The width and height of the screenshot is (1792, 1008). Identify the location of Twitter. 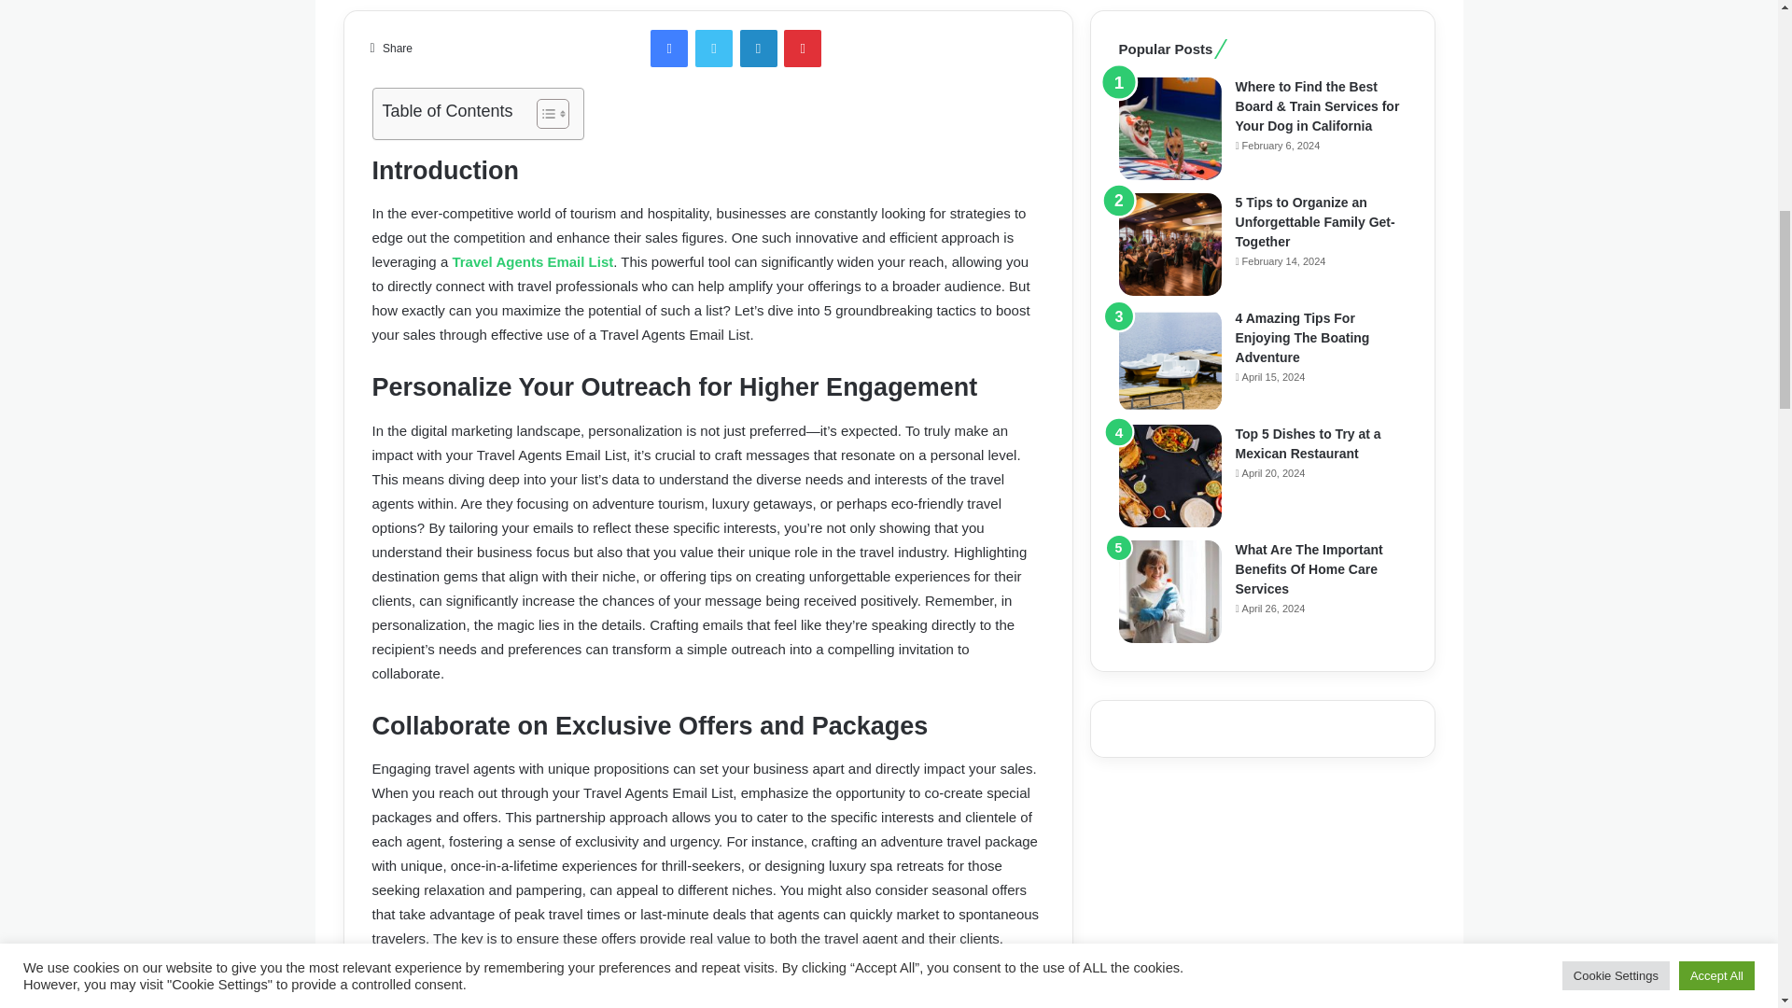
(713, 49).